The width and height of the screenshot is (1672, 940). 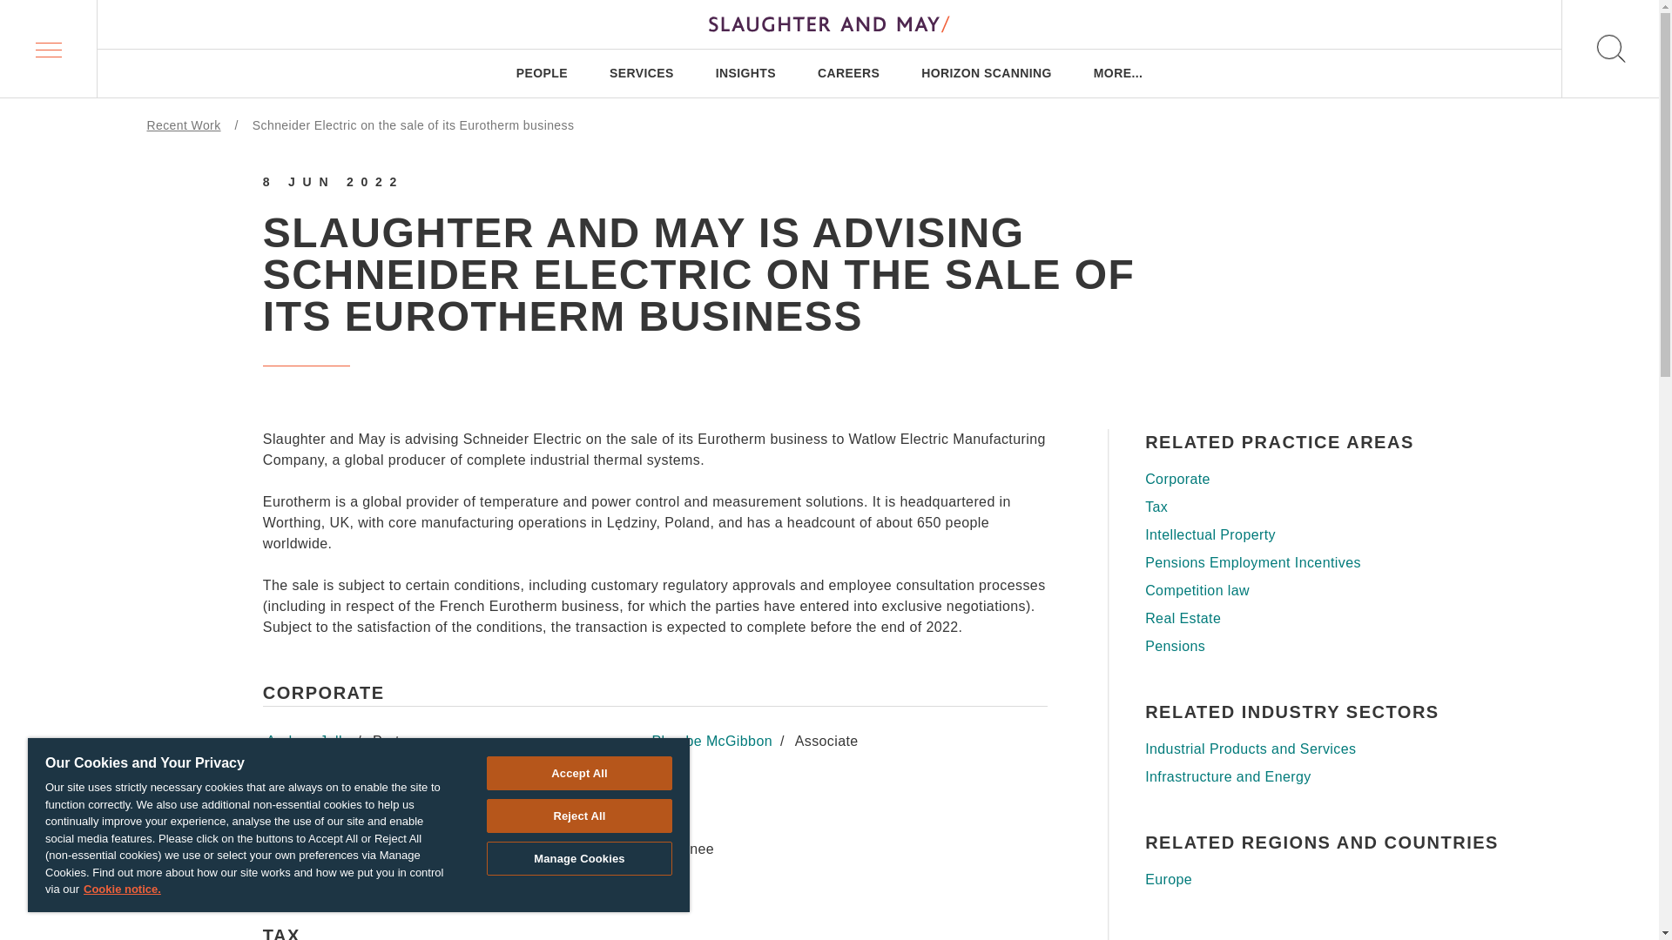 I want to click on Competition law, so click(x=1328, y=591).